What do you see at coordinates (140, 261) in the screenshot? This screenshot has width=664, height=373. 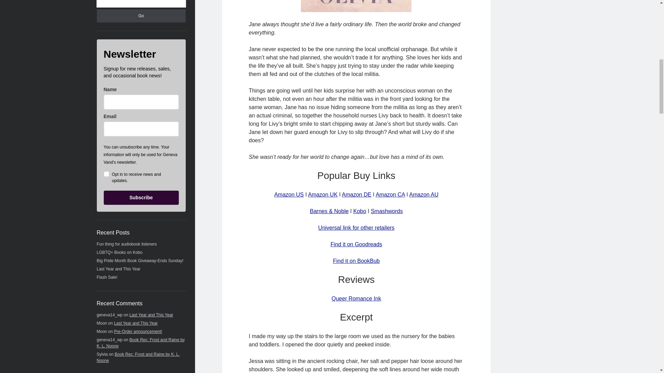 I see `Big Pride Month Book Giveaway-Ends Sunday!` at bounding box center [140, 261].